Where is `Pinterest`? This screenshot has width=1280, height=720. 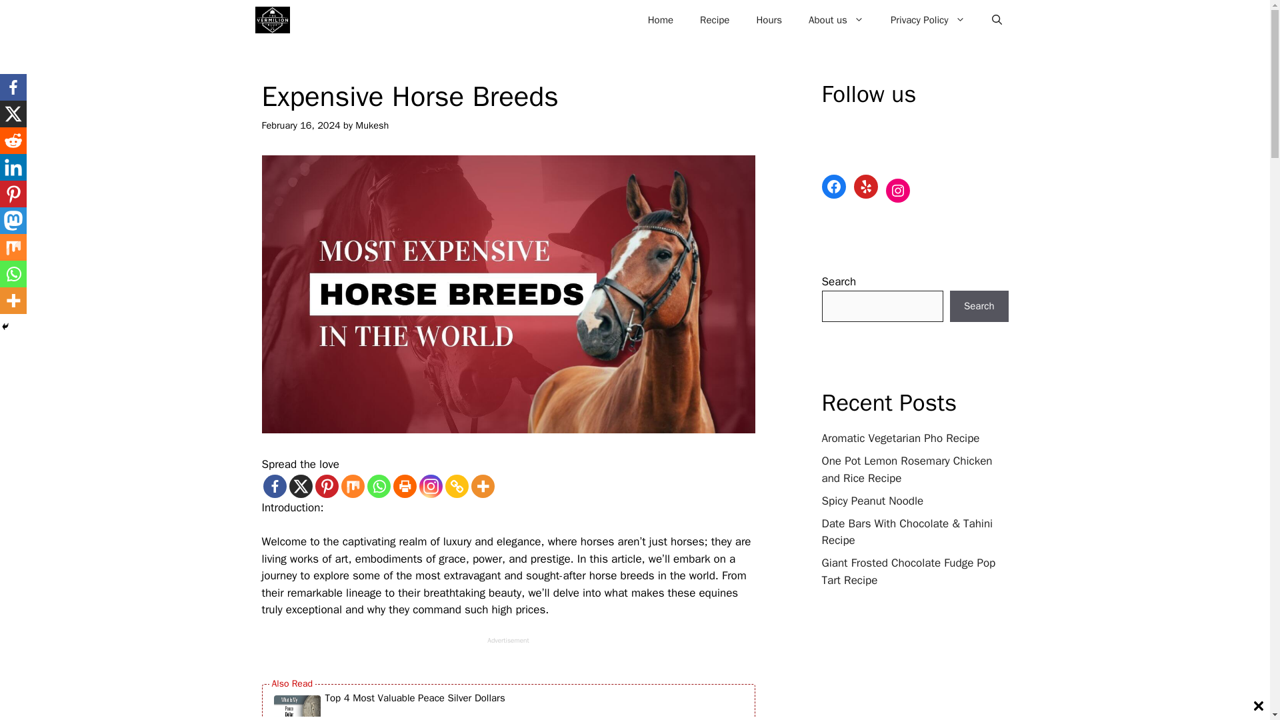
Pinterest is located at coordinates (326, 486).